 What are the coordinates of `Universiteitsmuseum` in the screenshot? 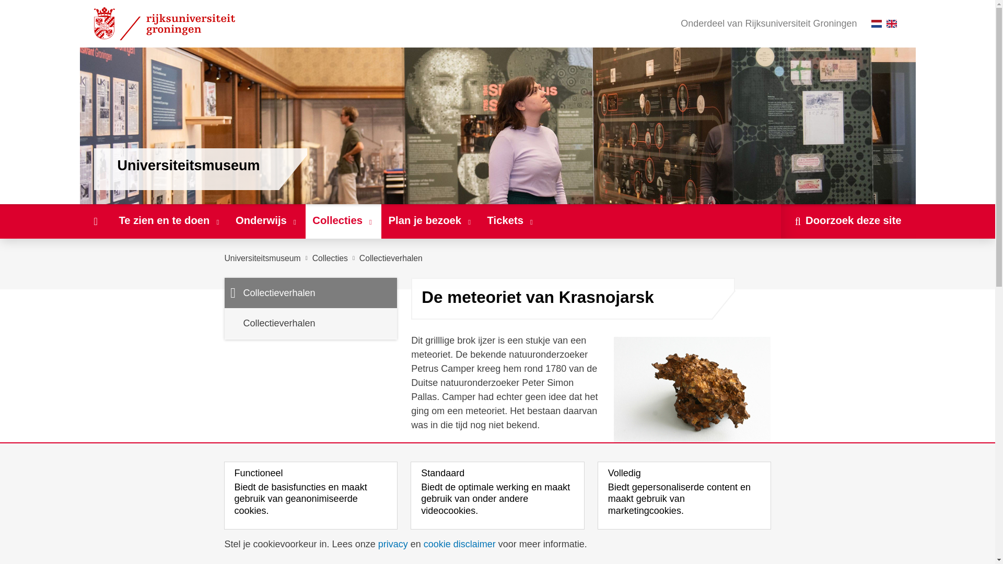 It's located at (263, 258).